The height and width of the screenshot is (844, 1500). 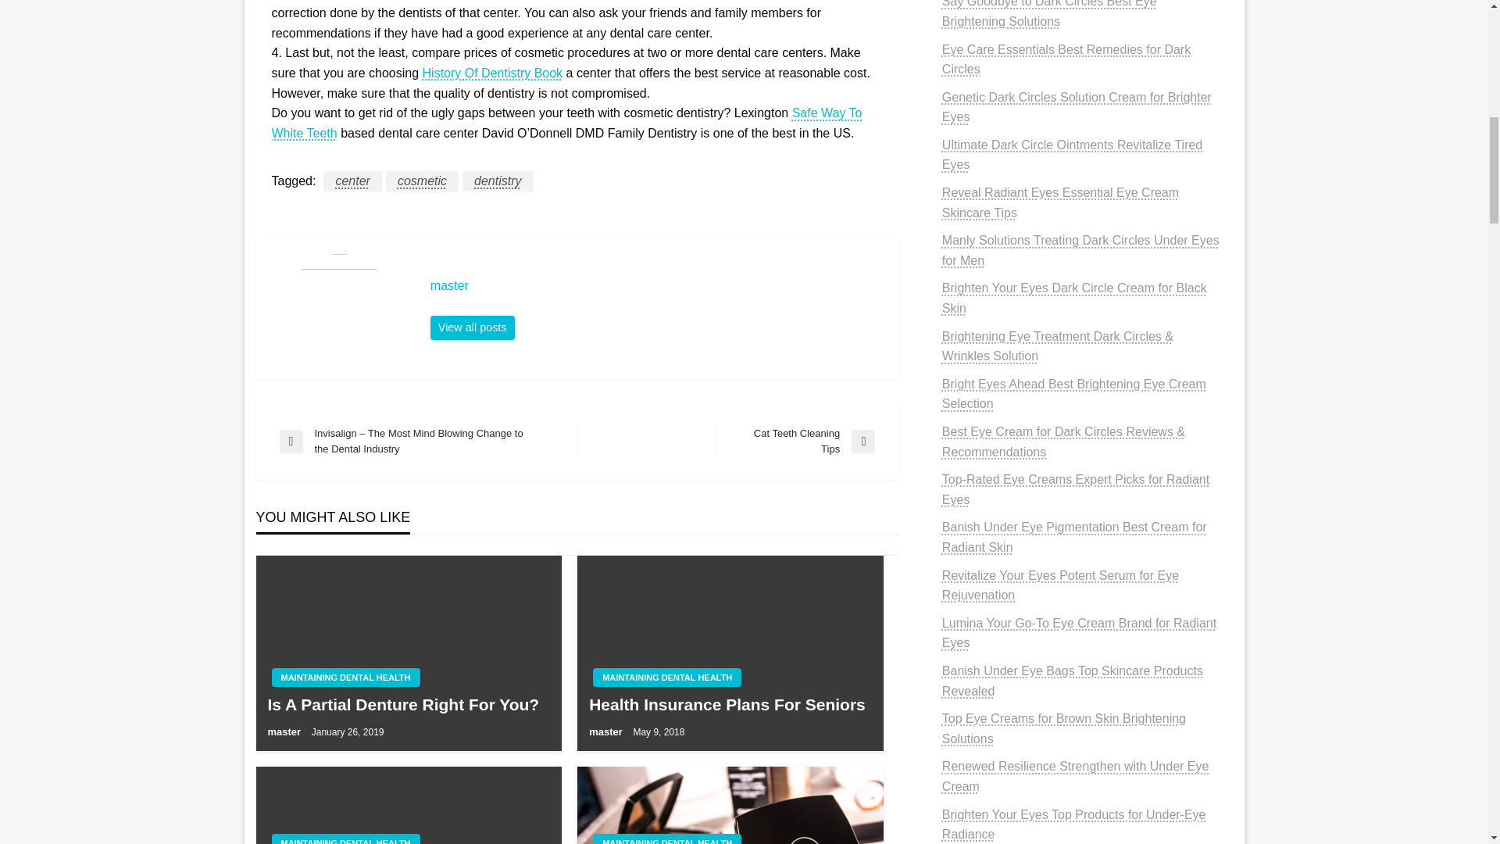 I want to click on Is A Partial Denture Right For You?, so click(x=422, y=181).